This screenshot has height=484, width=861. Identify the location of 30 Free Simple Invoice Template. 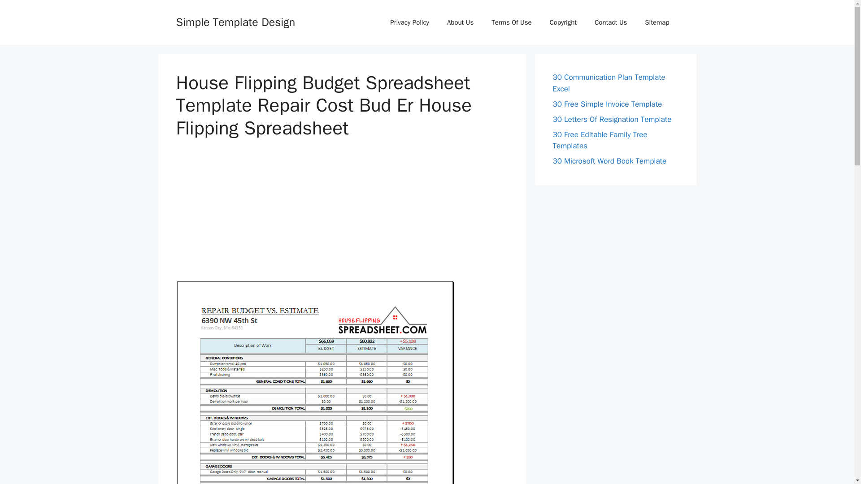
(607, 104).